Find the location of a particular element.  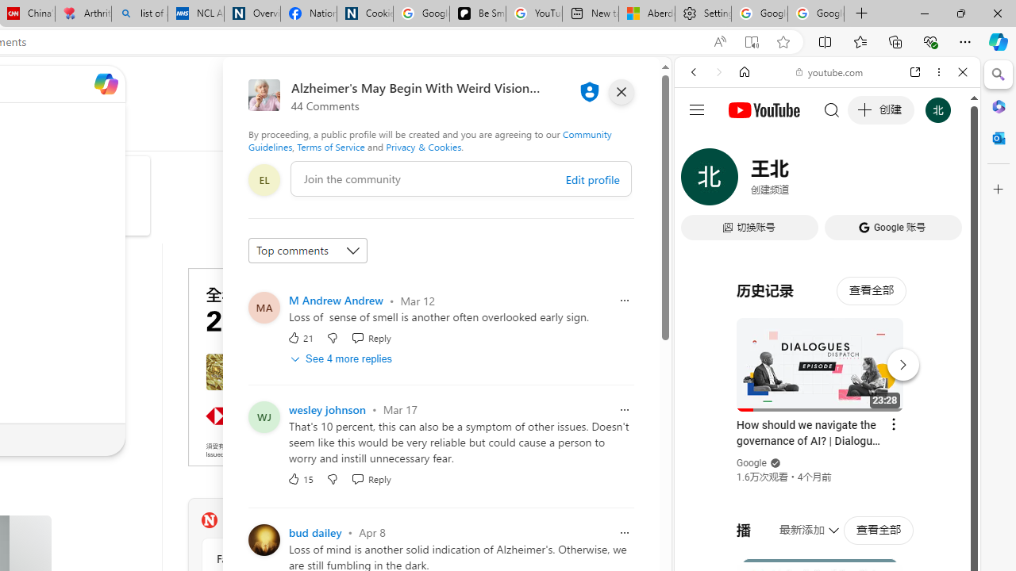

Search the web is located at coordinates (835, 109).